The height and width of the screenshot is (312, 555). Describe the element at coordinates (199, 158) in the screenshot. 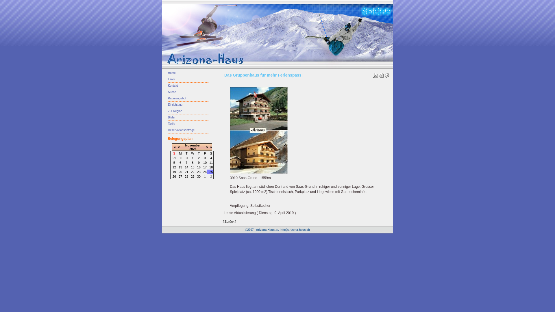

I see `2` at that location.